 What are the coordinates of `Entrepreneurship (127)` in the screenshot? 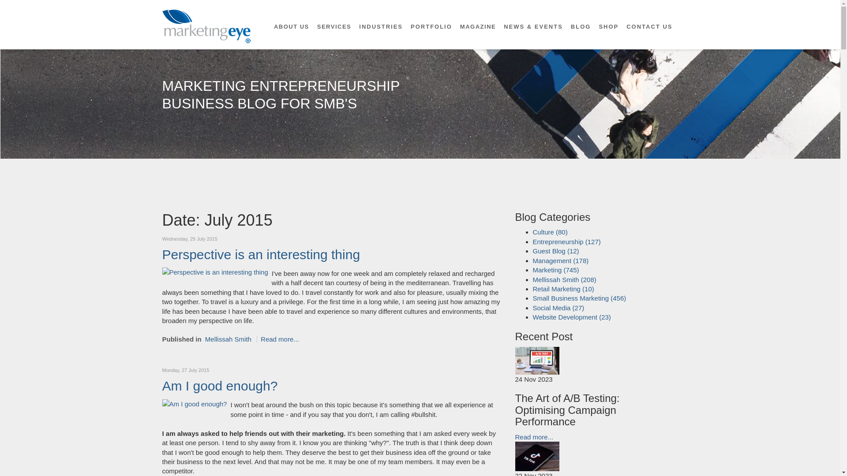 It's located at (567, 242).